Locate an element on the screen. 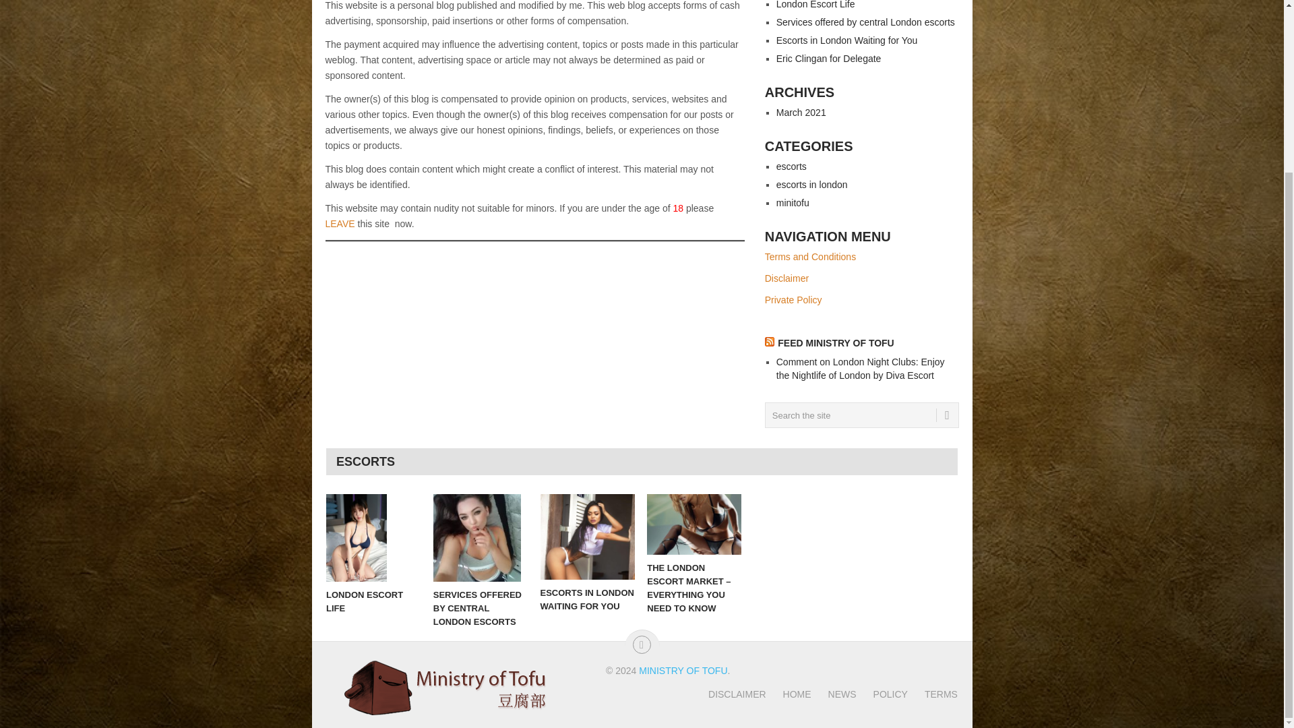 The width and height of the screenshot is (1294, 728). TERMS is located at coordinates (933, 694).